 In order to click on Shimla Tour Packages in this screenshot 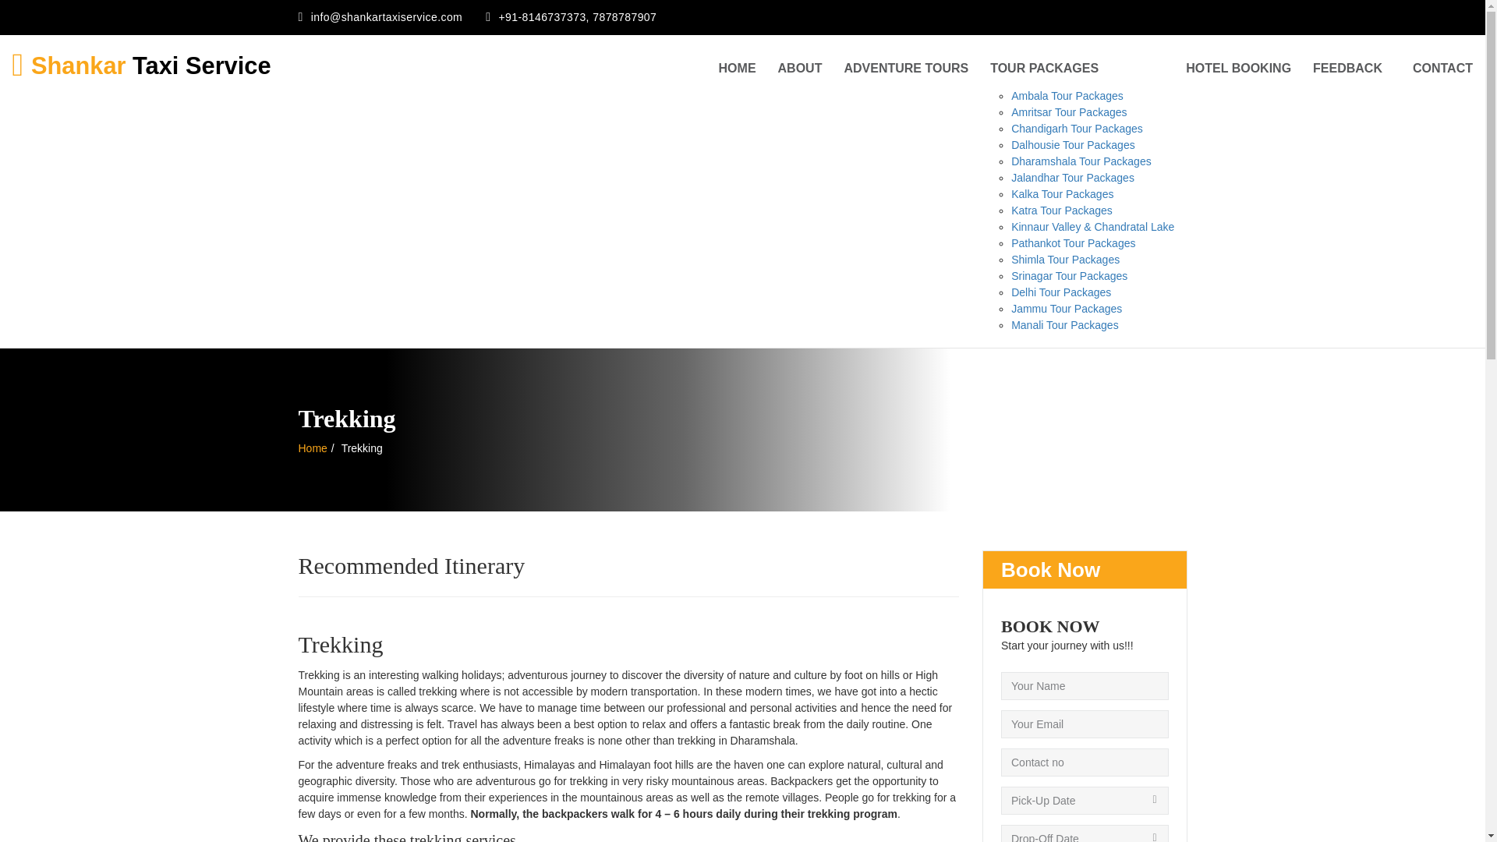, I will do `click(1065, 260)`.